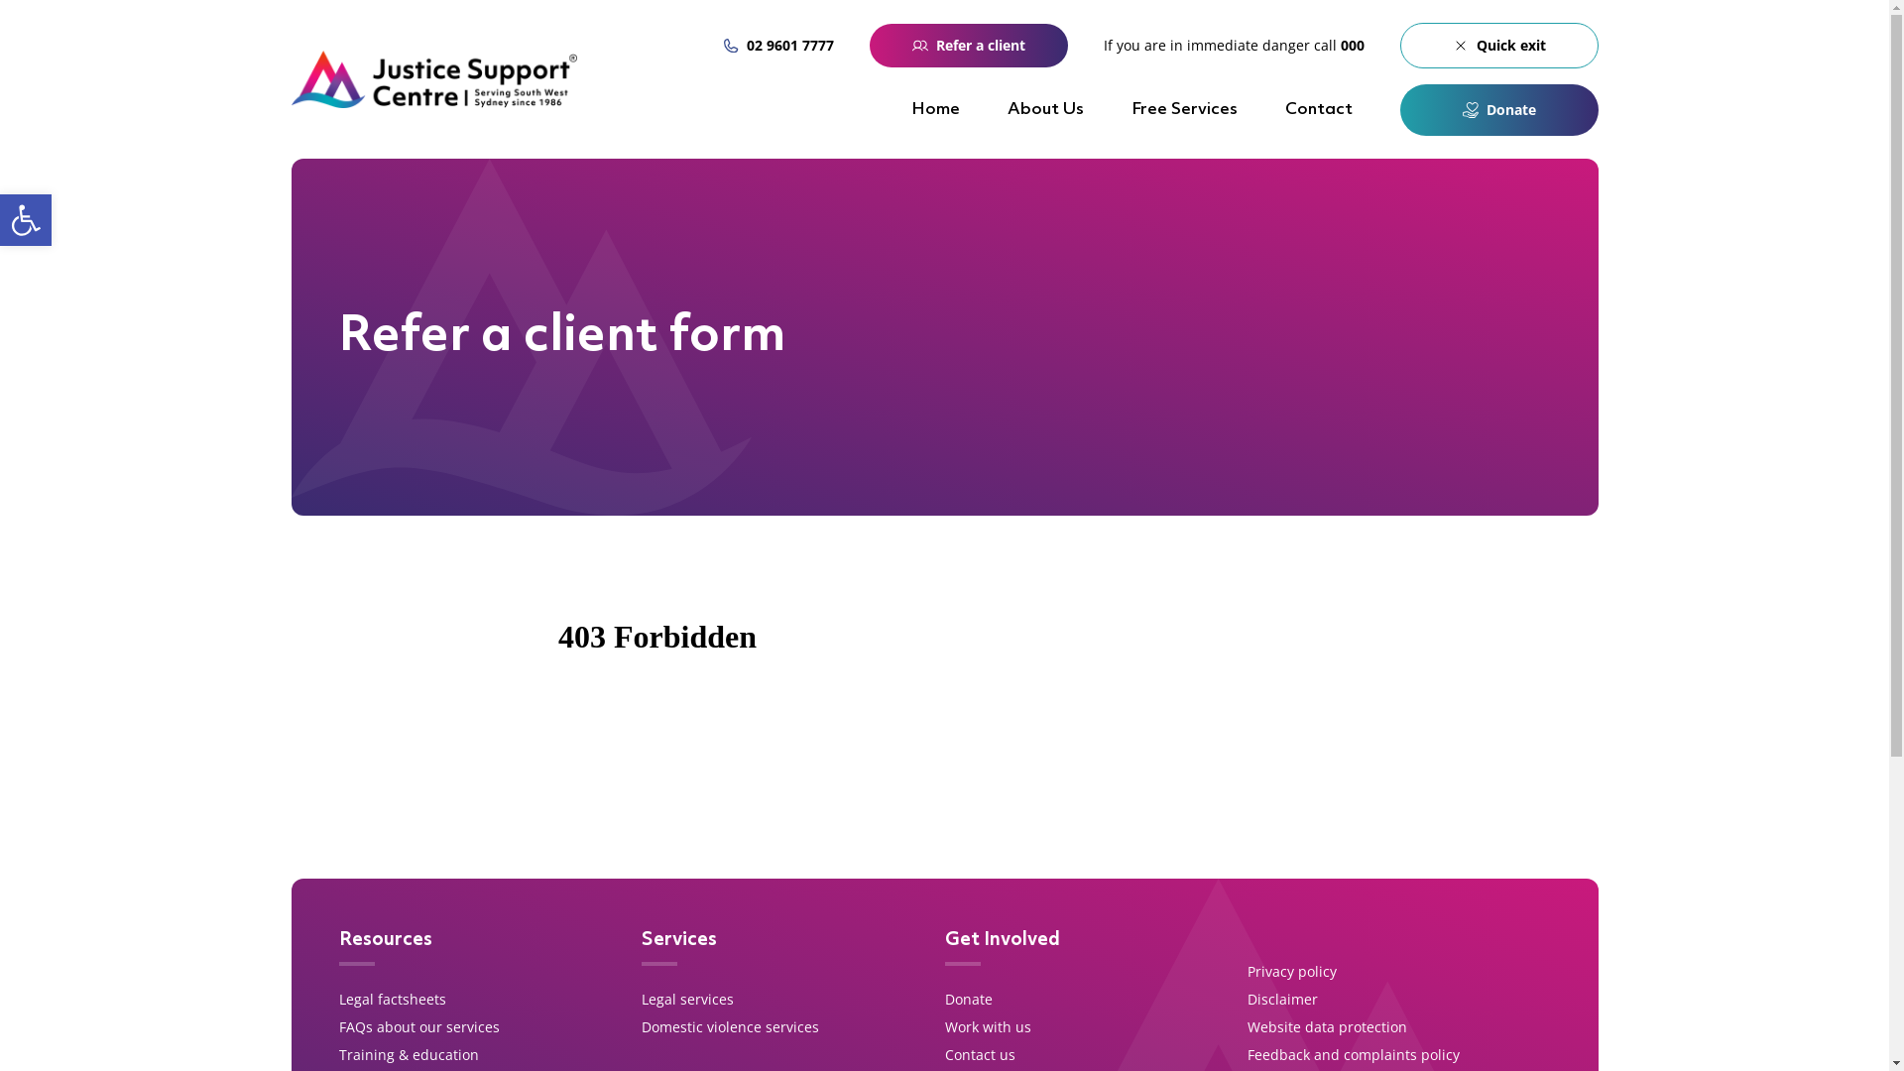  What do you see at coordinates (1260, 53) in the screenshot?
I see `Refer a client` at bounding box center [1260, 53].